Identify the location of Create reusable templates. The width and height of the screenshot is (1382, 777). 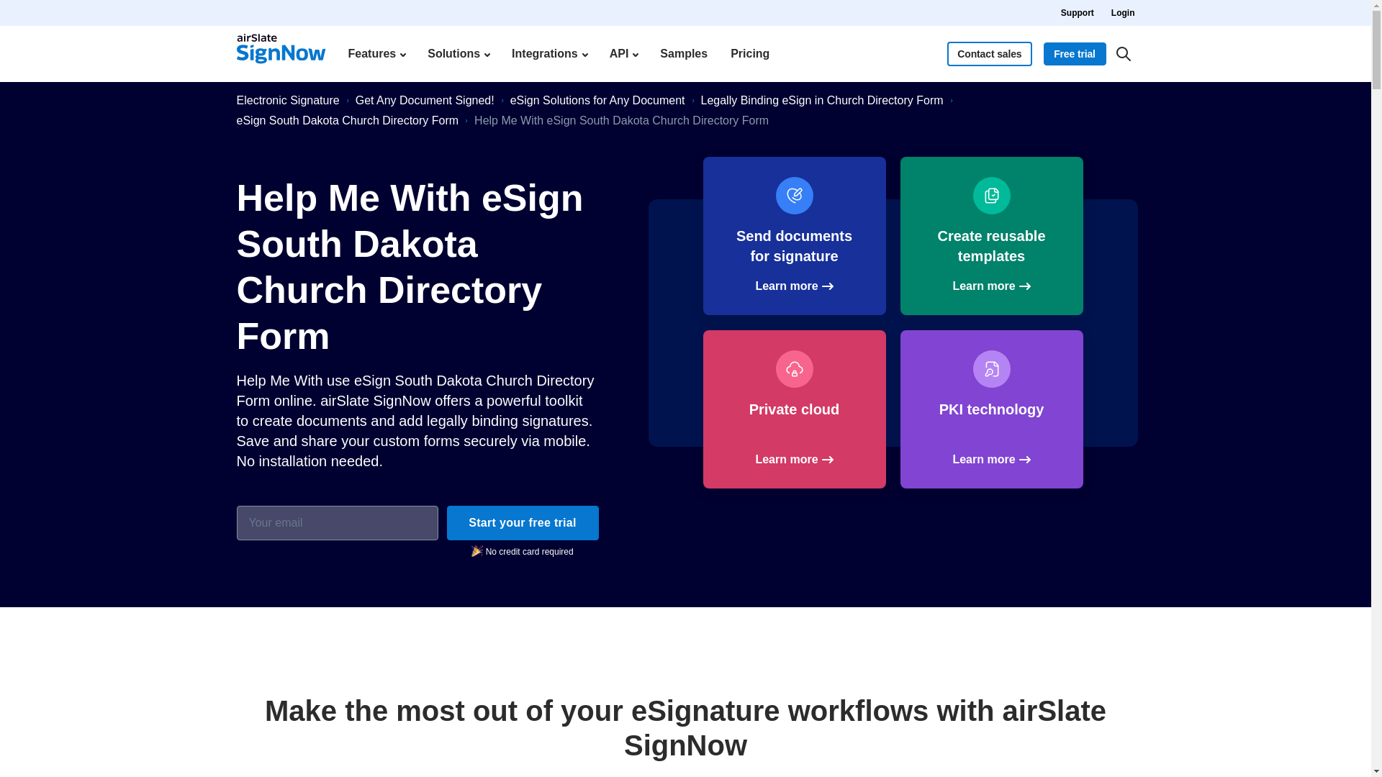
(990, 236).